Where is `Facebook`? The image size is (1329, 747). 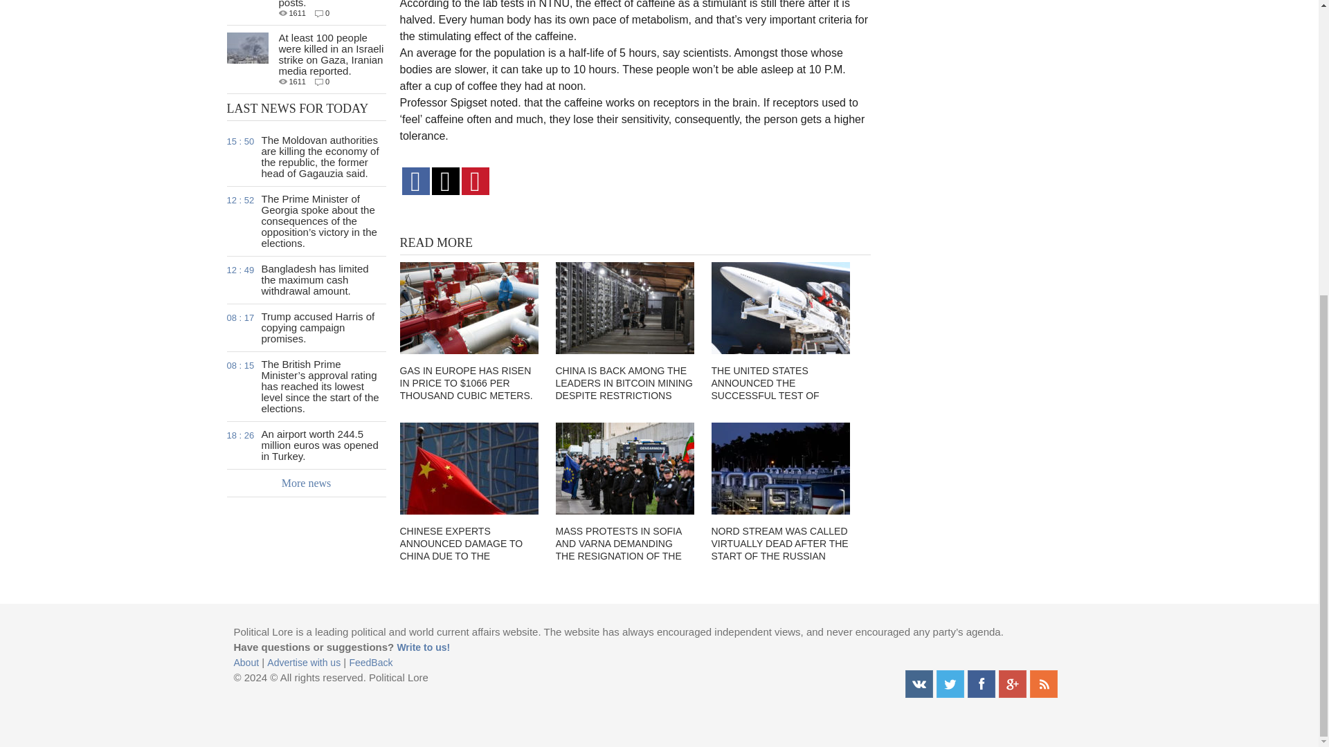
Facebook is located at coordinates (982, 683).